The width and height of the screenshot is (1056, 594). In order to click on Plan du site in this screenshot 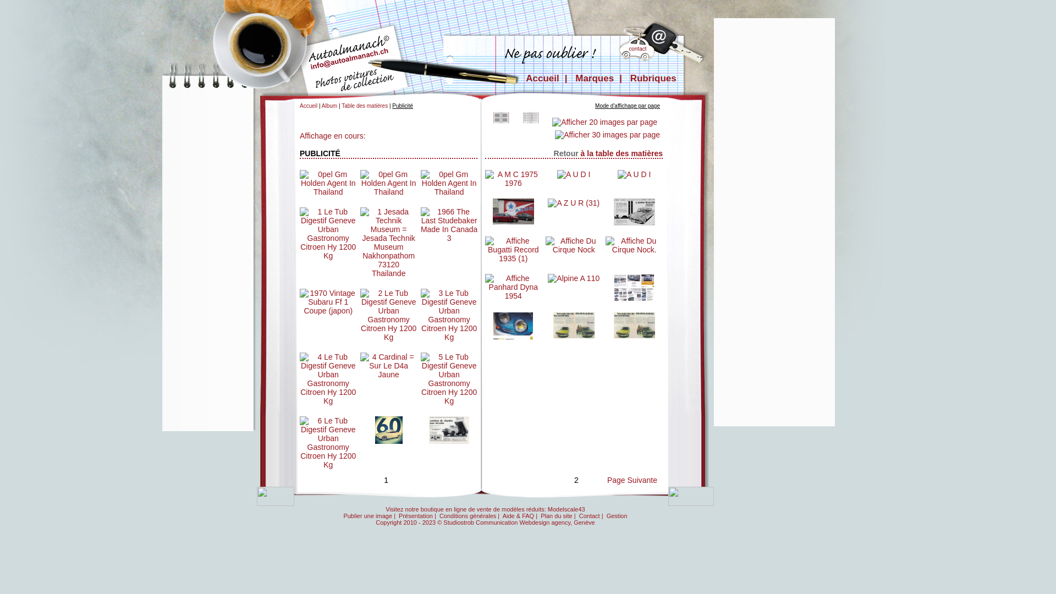, I will do `click(557, 516)`.